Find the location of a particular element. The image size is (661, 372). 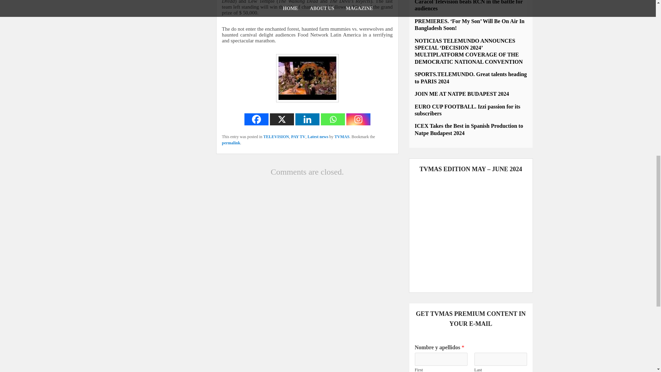

Instagram is located at coordinates (358, 119).